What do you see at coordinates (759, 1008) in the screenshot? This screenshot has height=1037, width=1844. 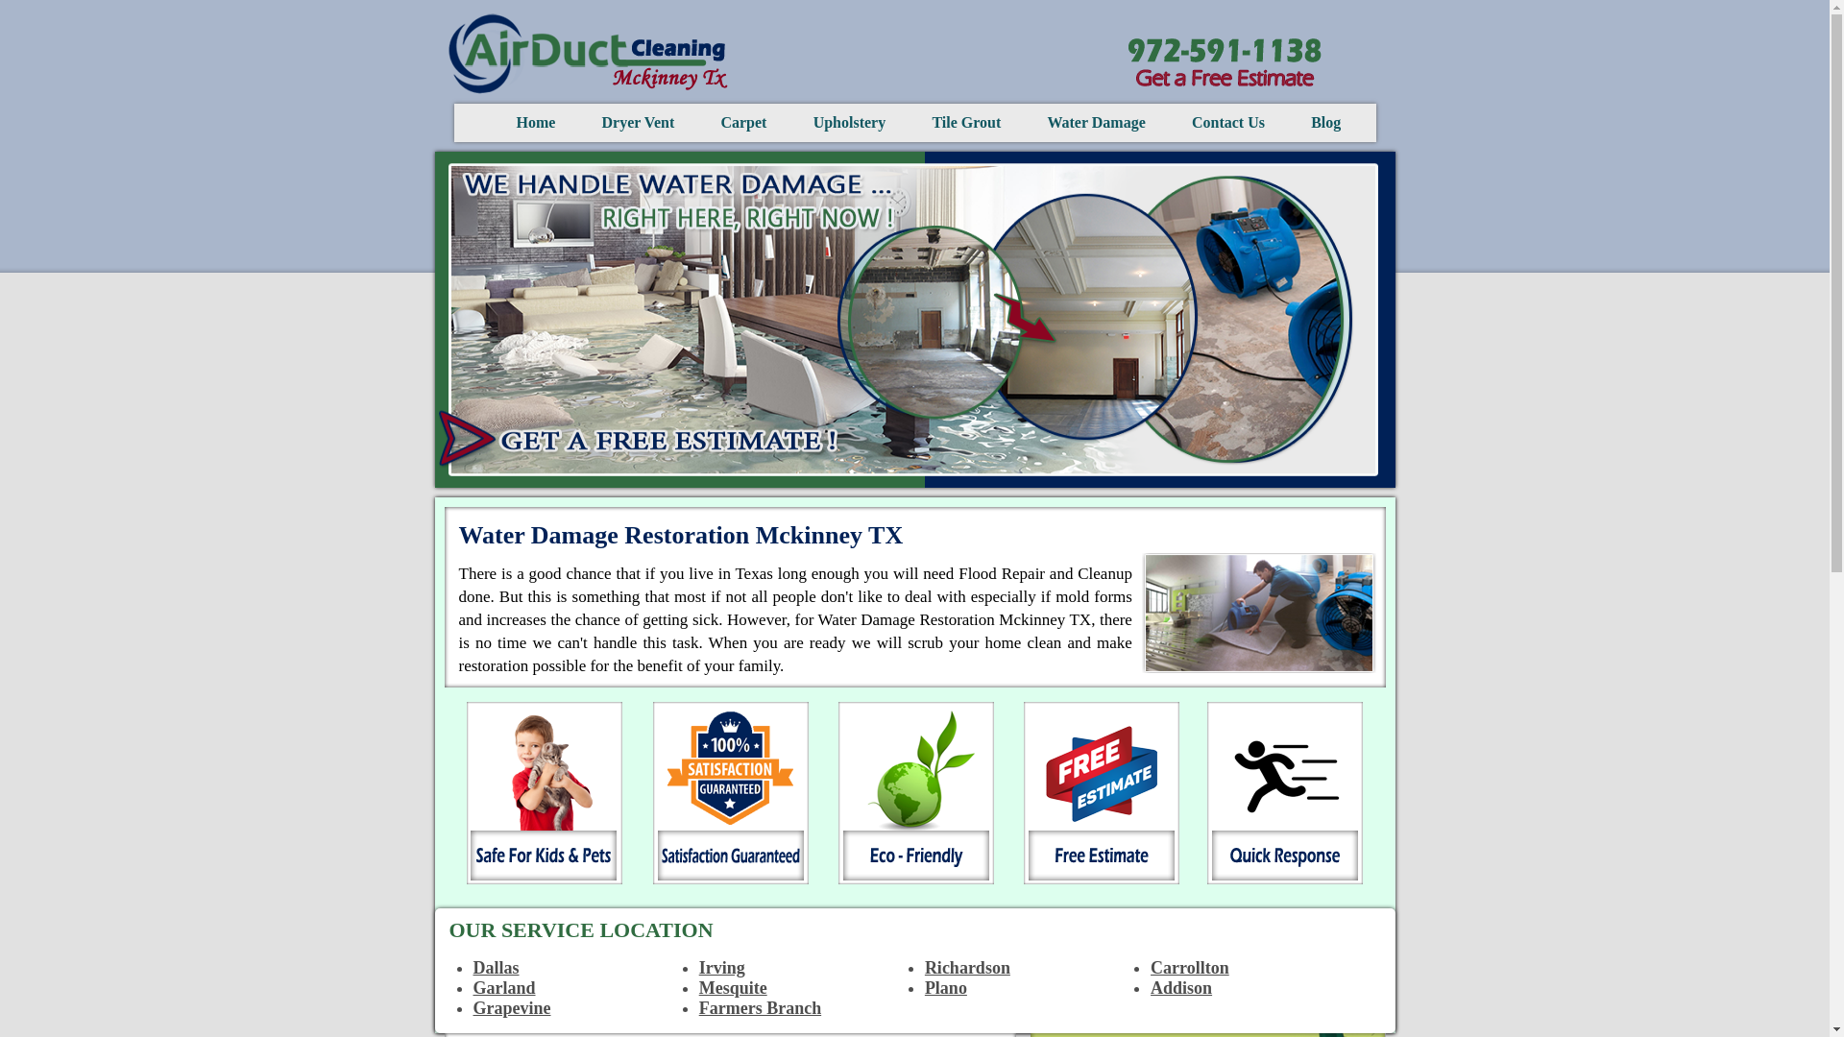 I see `Farmers Branch` at bounding box center [759, 1008].